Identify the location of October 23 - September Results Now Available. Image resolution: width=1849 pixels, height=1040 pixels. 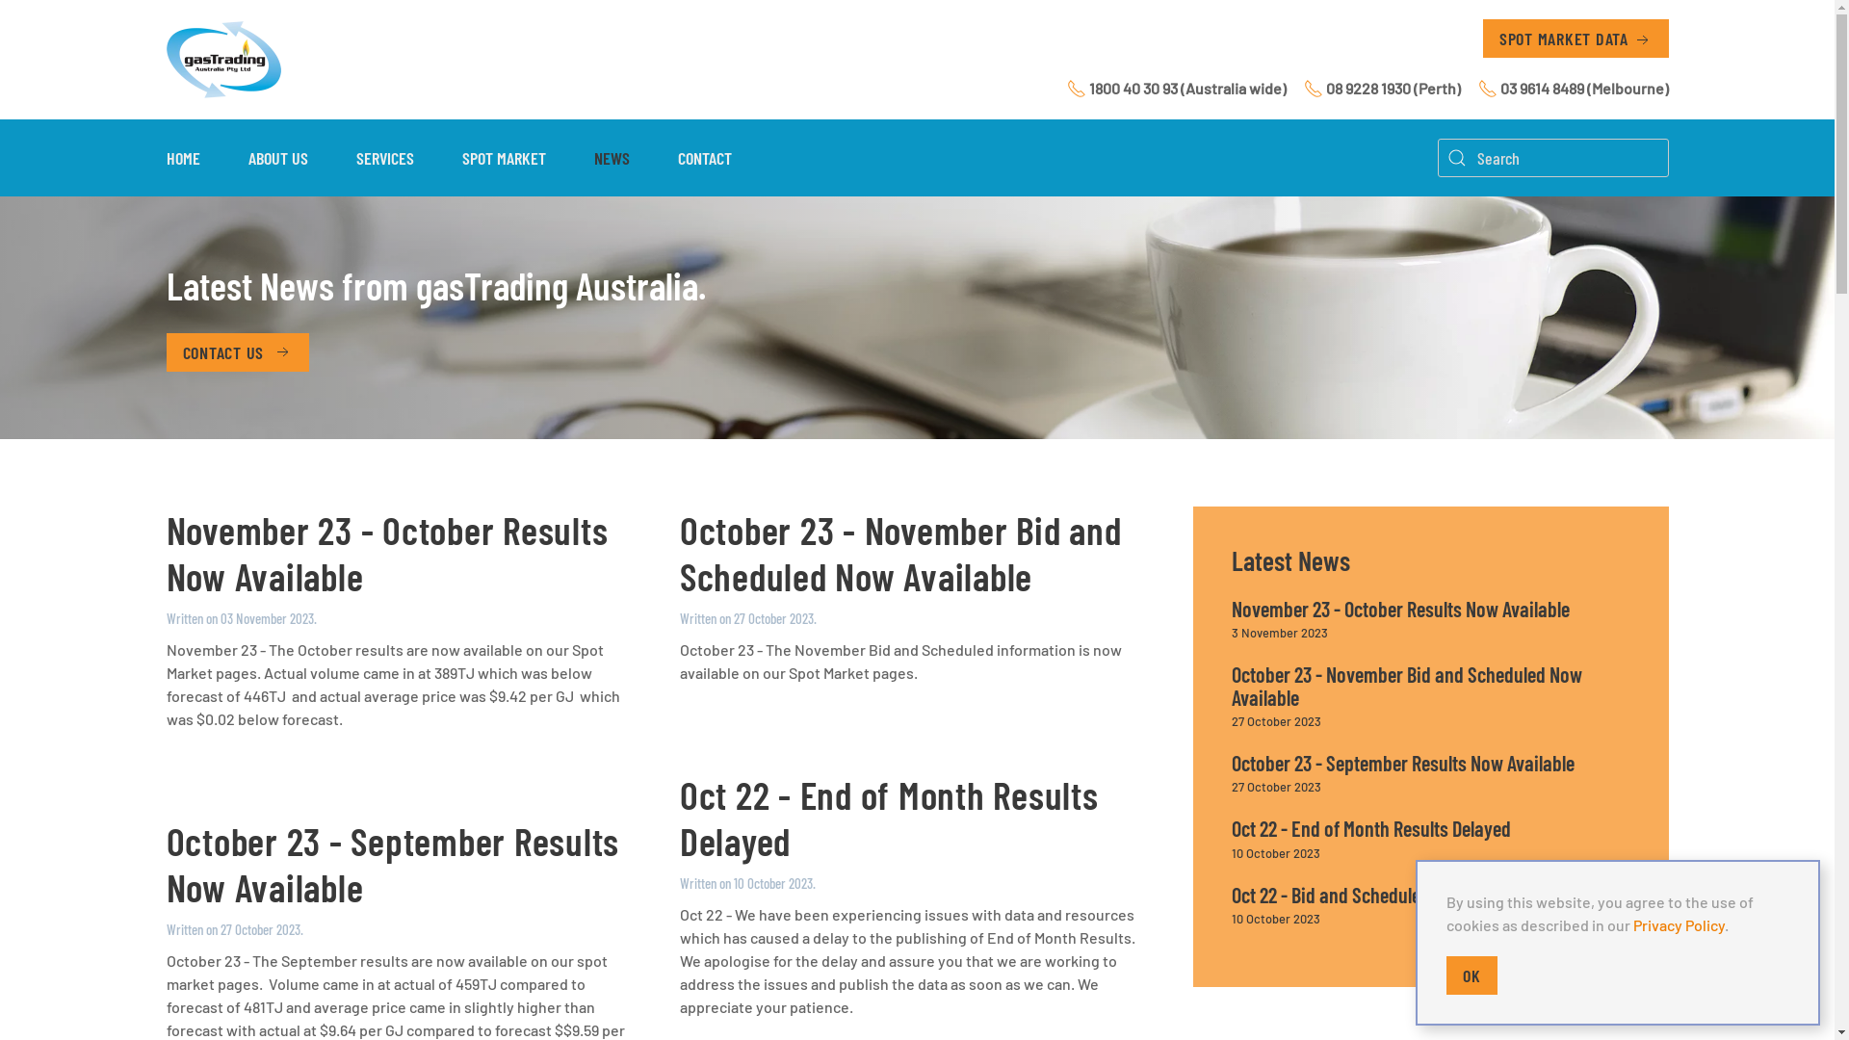
(1403, 763).